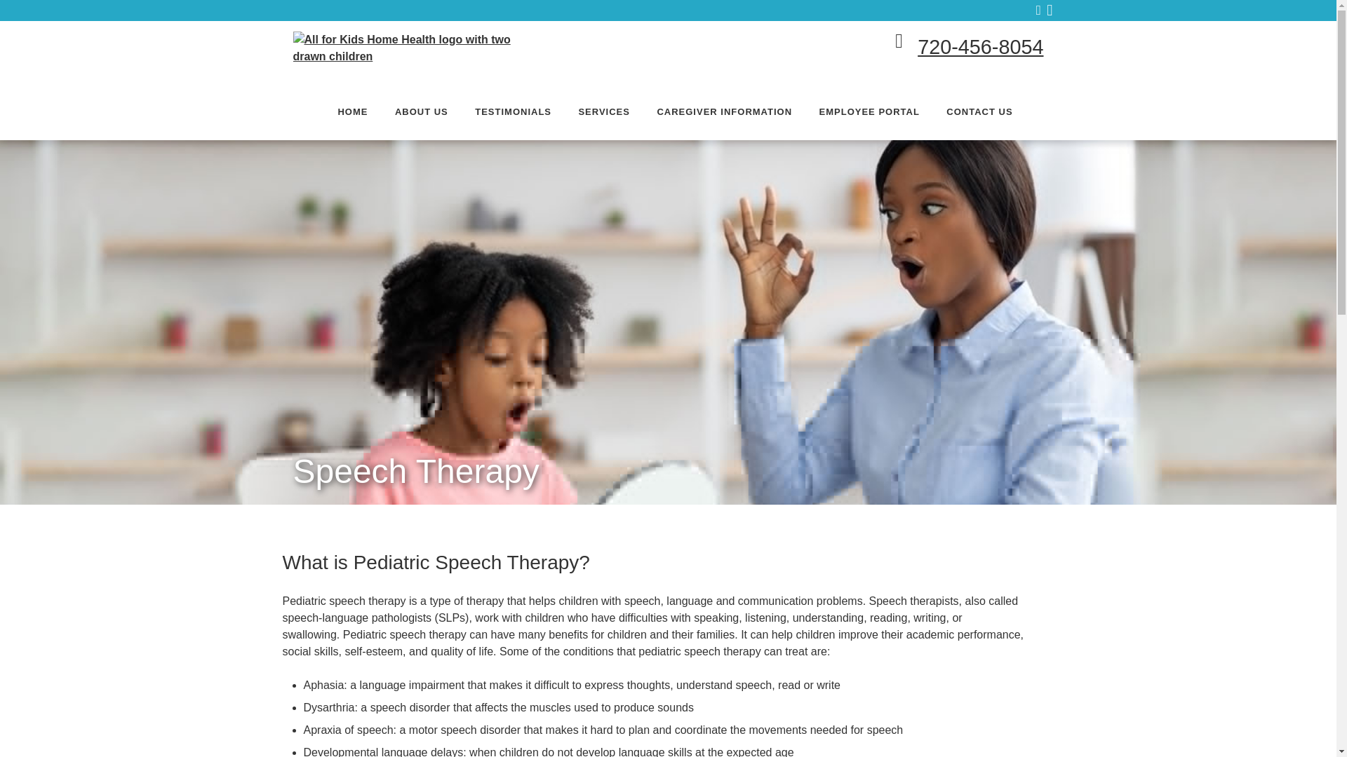  I want to click on EMPLOYEE PORTAL, so click(869, 111).